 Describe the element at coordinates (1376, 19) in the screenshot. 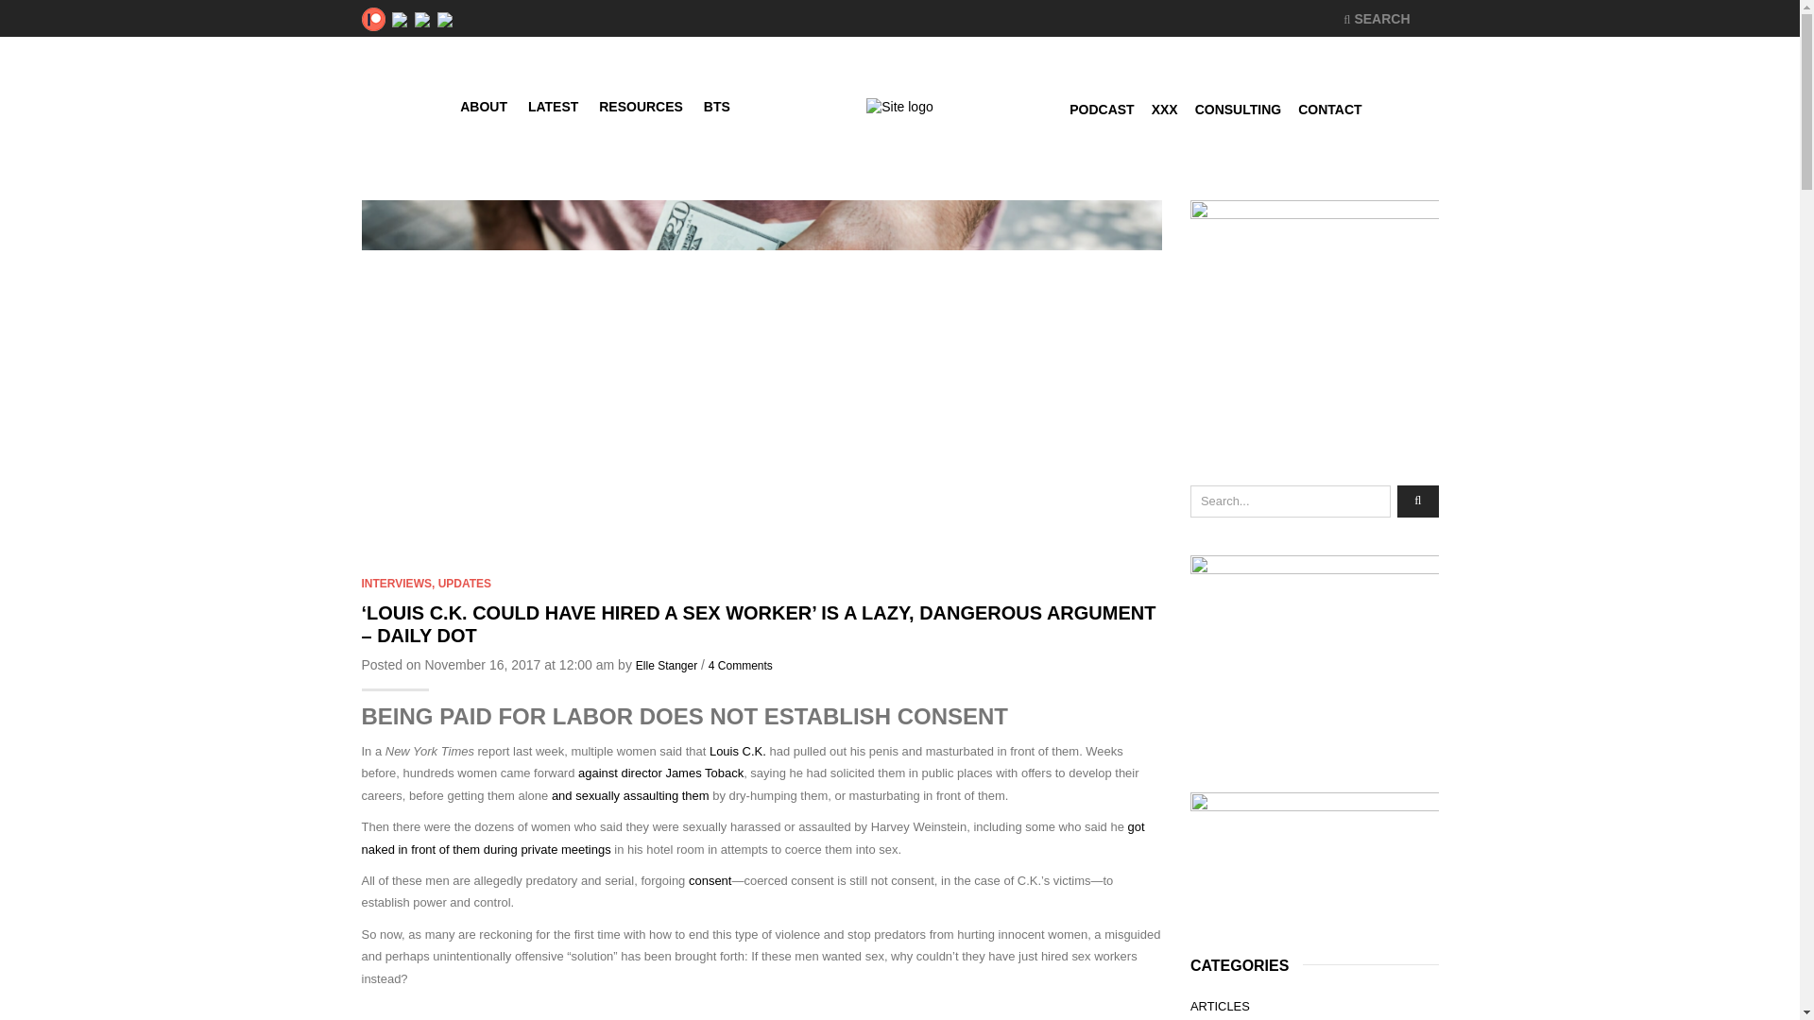

I see `SEARCH` at that location.